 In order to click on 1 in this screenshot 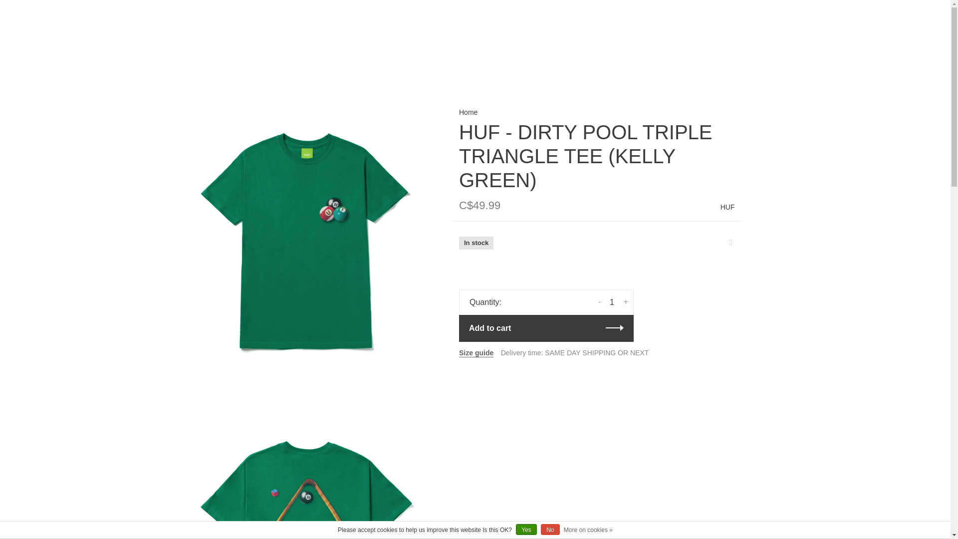, I will do `click(612, 302)`.